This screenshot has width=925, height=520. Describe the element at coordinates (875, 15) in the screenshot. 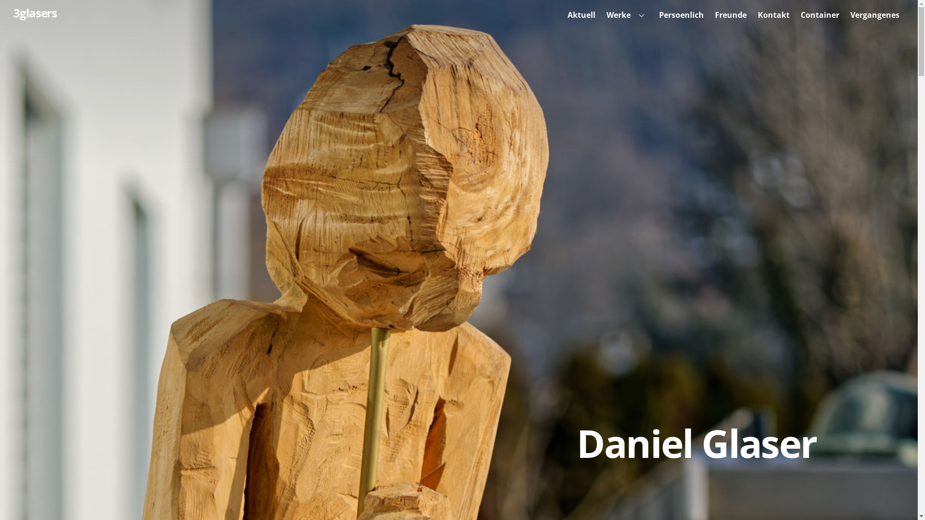

I see `Vergangenes` at that location.